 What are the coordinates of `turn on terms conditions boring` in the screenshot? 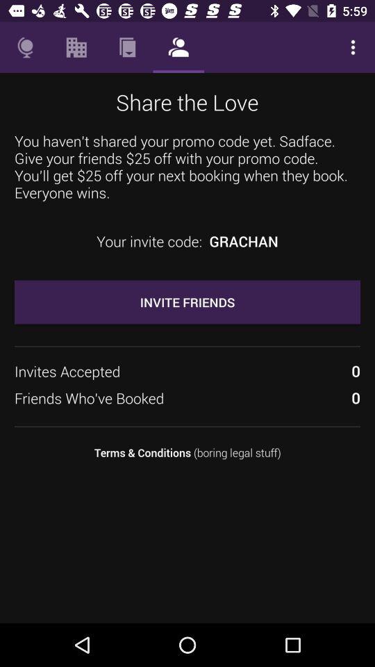 It's located at (187, 453).